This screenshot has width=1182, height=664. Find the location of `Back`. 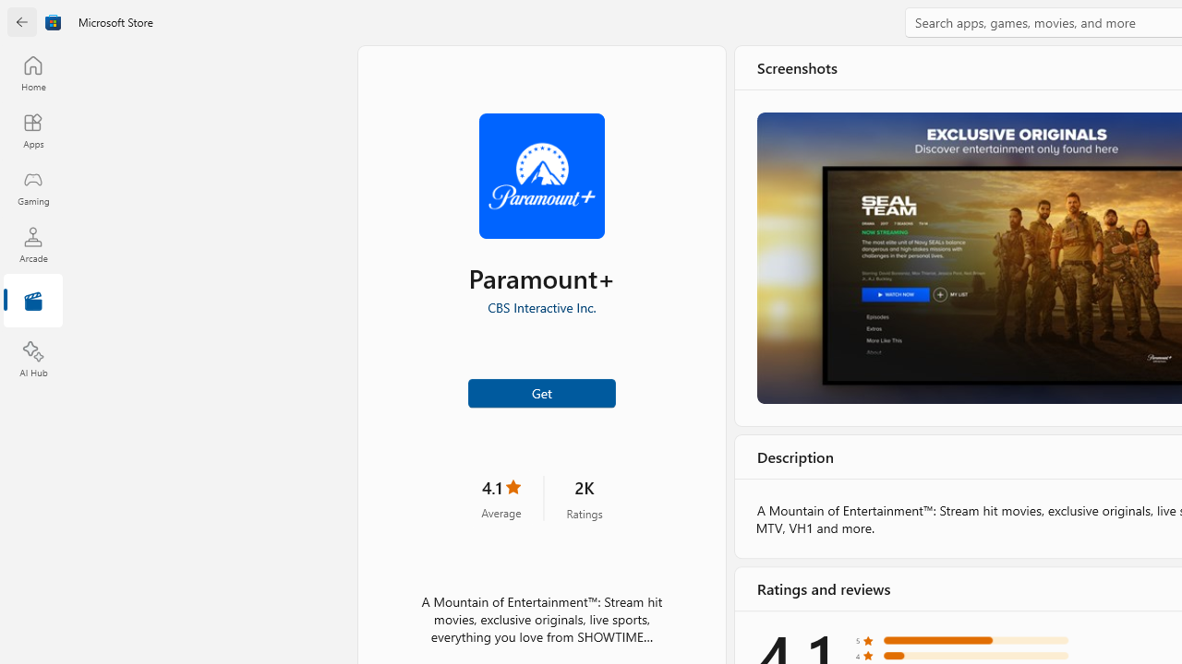

Back is located at coordinates (22, 22).